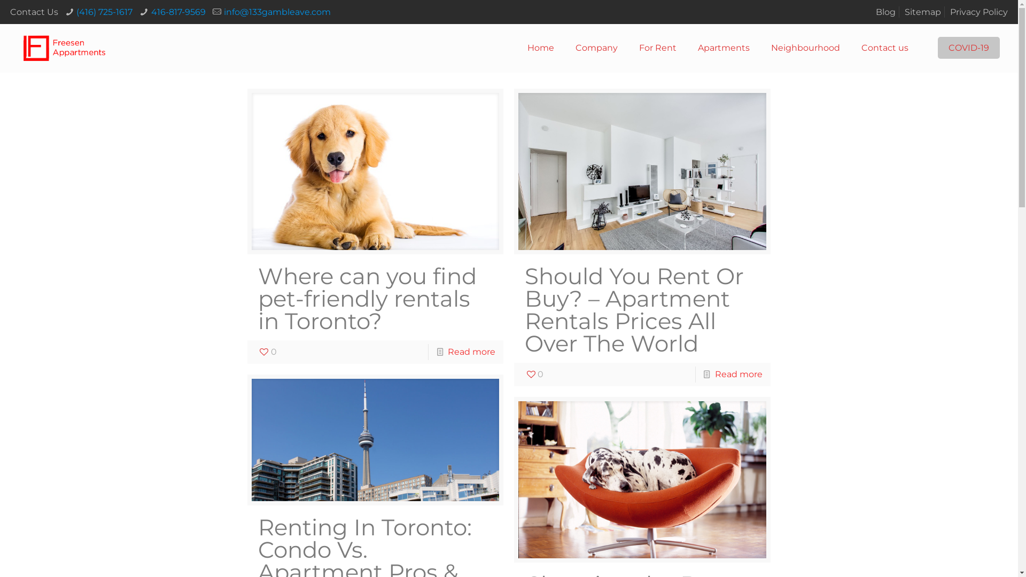 The width and height of the screenshot is (1026, 577). What do you see at coordinates (923, 12) in the screenshot?
I see `Sitemap` at bounding box center [923, 12].